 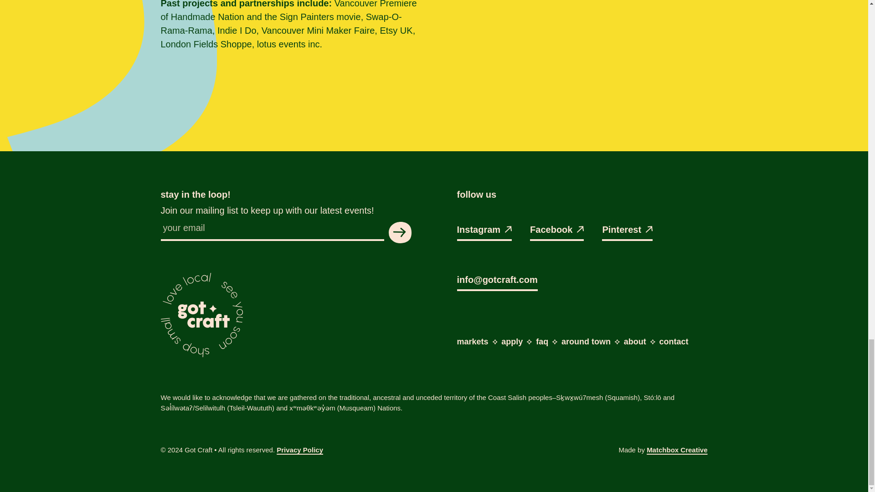 What do you see at coordinates (586, 342) in the screenshot?
I see `around town` at bounding box center [586, 342].